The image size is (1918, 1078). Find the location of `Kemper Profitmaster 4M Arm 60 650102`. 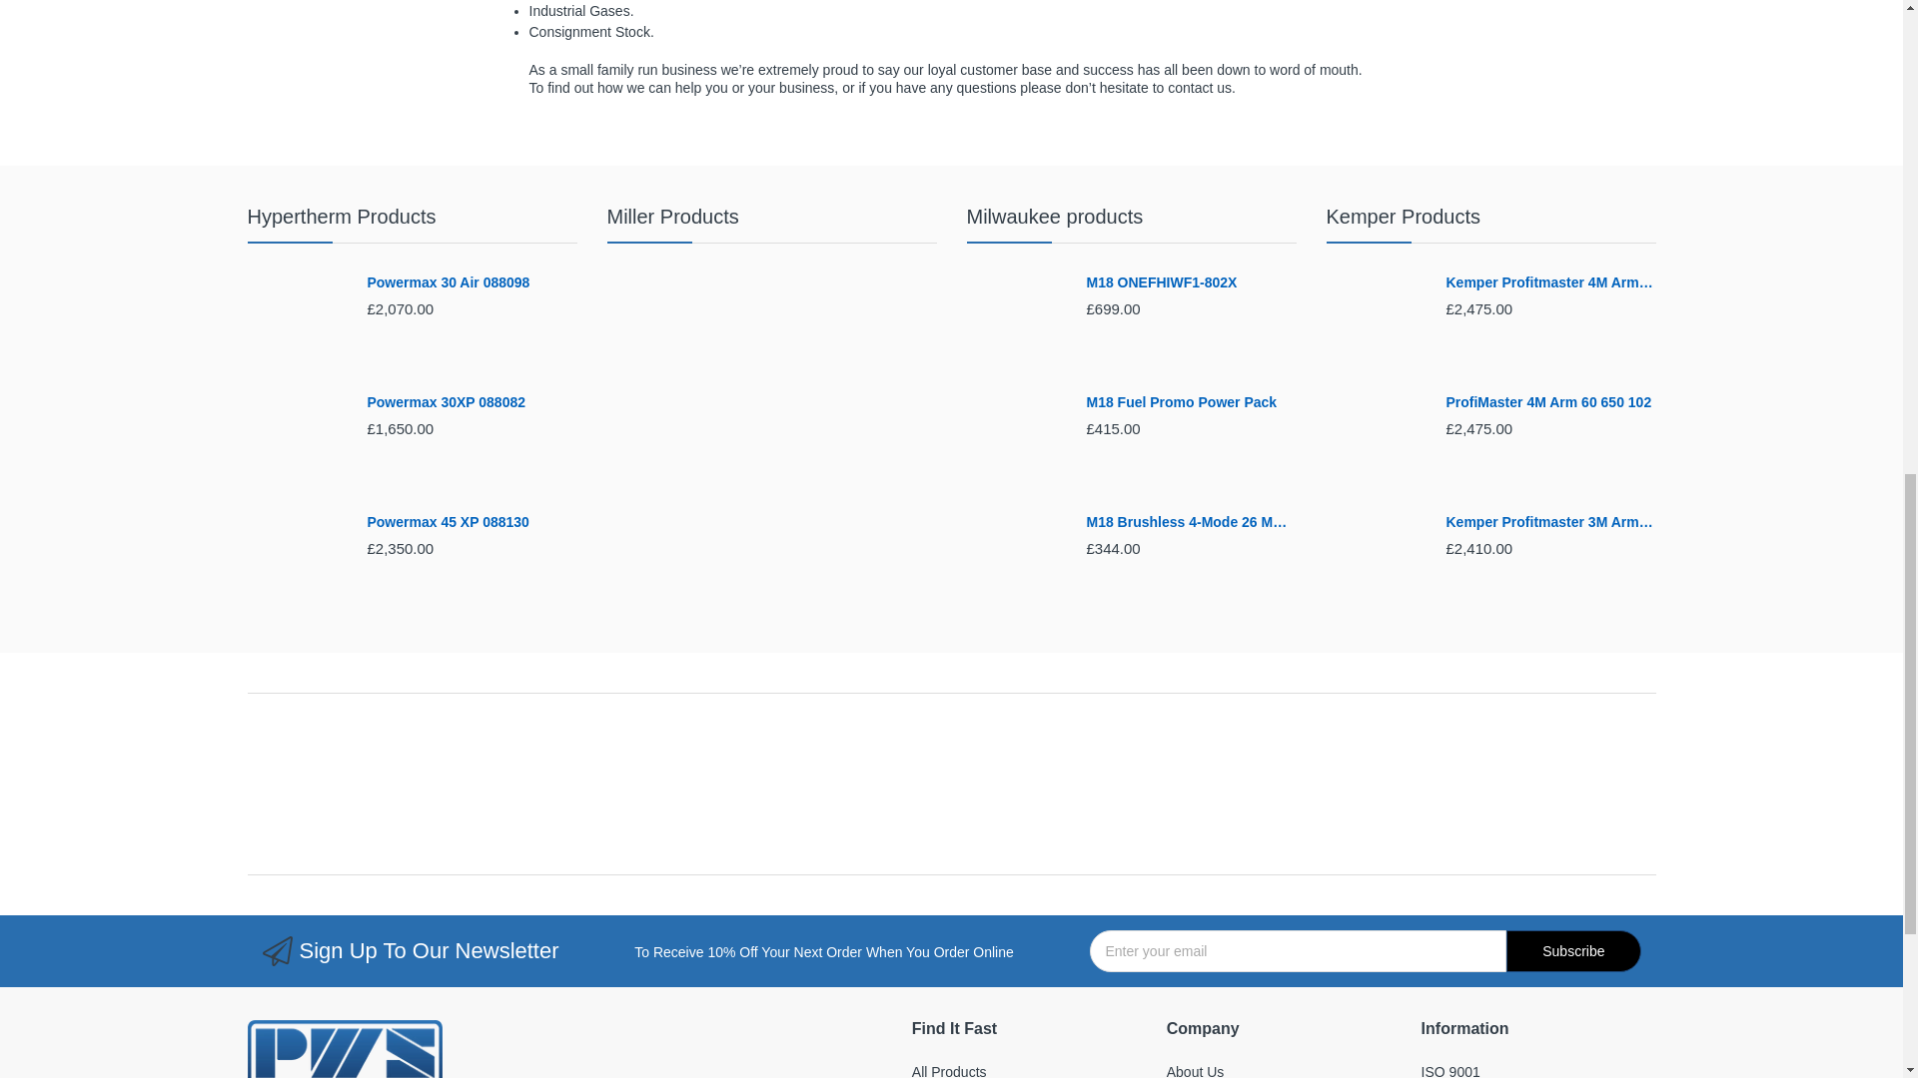

Kemper Profitmaster 4M Arm 60 650102 is located at coordinates (1377, 323).